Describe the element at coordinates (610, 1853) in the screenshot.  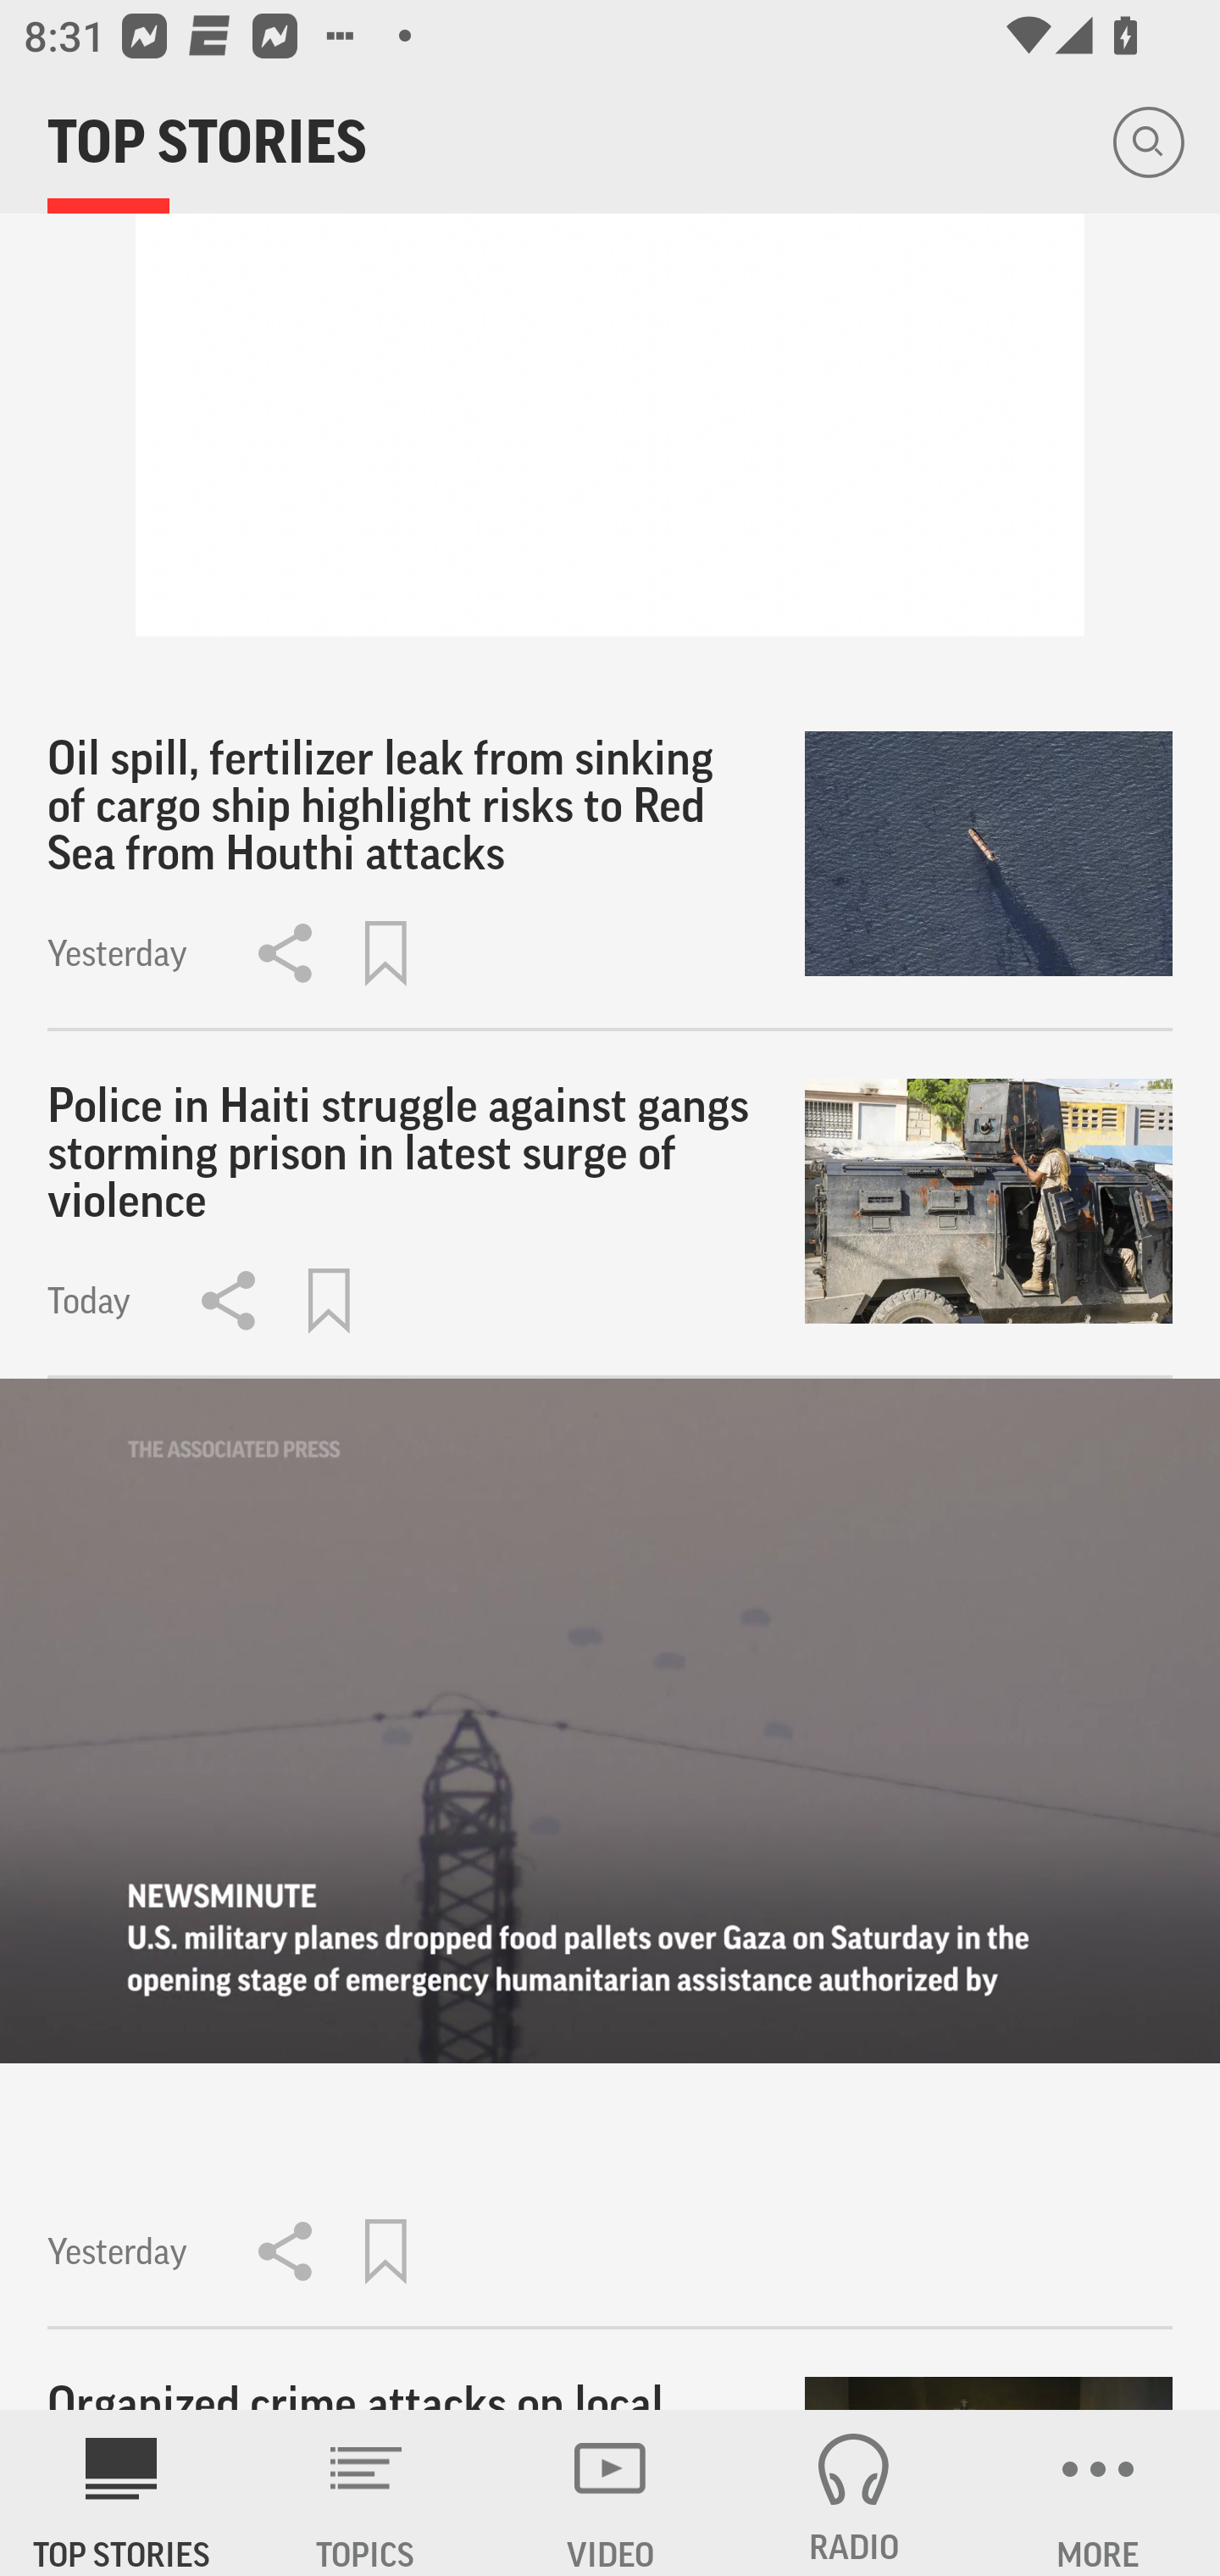
I see `toggle controls Yesterday` at that location.